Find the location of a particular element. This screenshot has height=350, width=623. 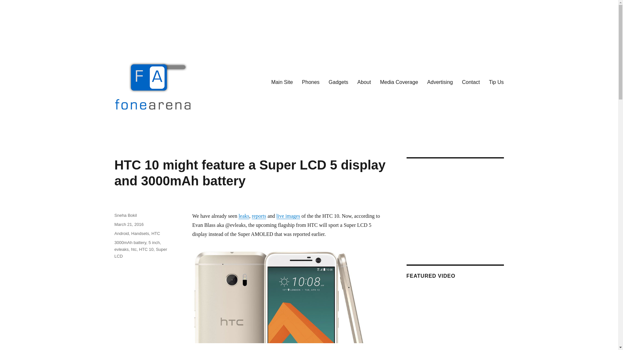

Gadgets is located at coordinates (338, 82).